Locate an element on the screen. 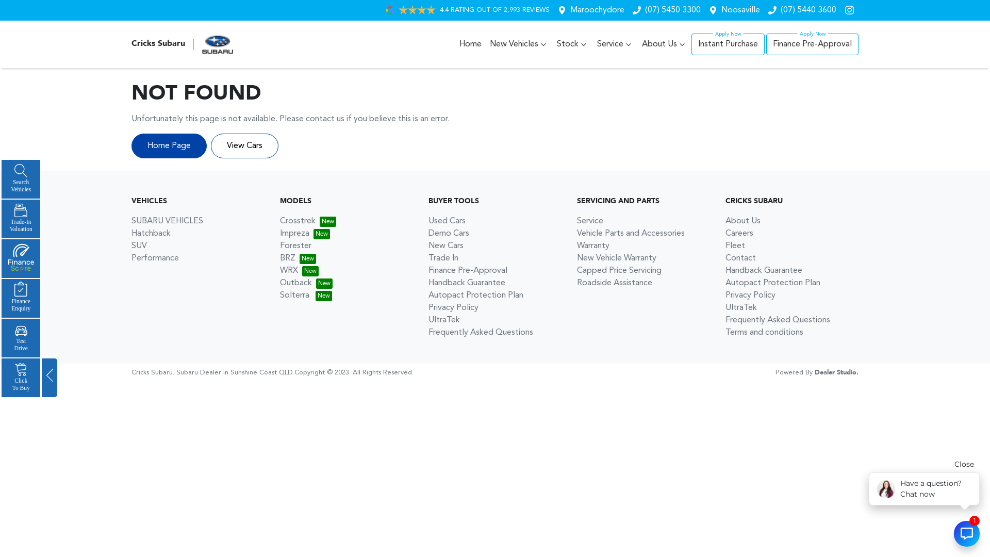 The width and height of the screenshot is (990, 557). Roadside Assistance is located at coordinates (615, 283).